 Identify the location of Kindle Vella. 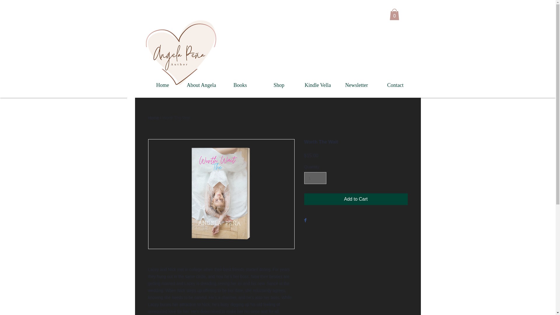
(318, 85).